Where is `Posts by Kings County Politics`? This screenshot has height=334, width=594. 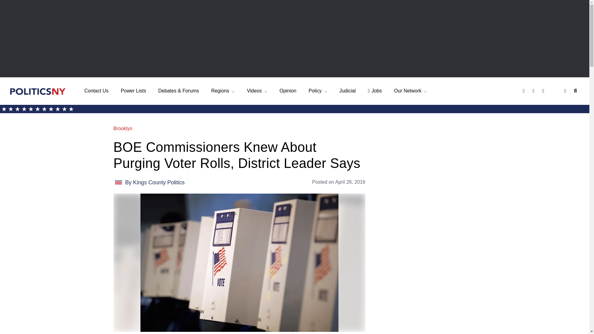
Posts by Kings County Politics is located at coordinates (159, 182).